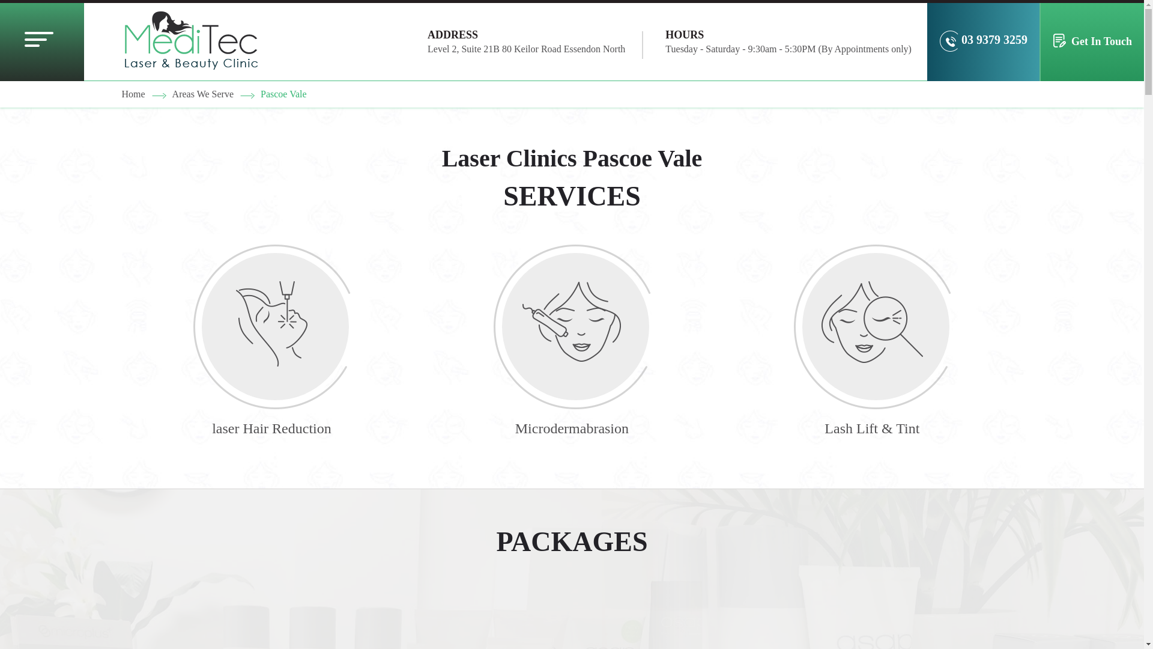 This screenshot has width=1153, height=649. Describe the element at coordinates (984, 42) in the screenshot. I see `03 9379 3259` at that location.